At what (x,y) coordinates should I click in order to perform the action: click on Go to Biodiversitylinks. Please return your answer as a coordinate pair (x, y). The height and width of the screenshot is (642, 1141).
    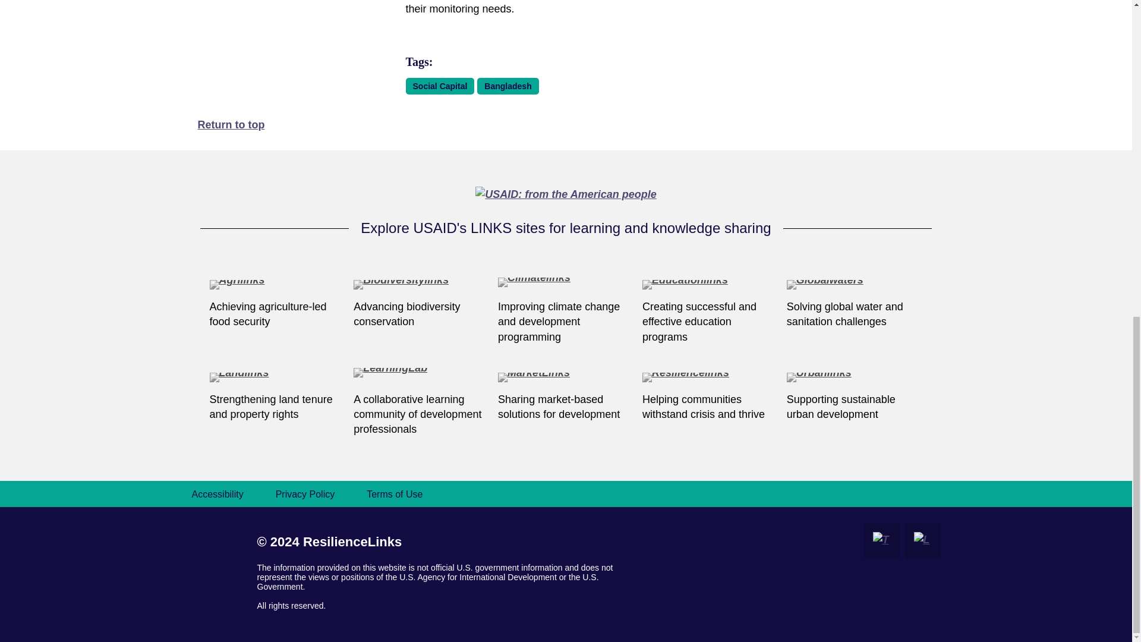
    Looking at the image, I should click on (421, 285).